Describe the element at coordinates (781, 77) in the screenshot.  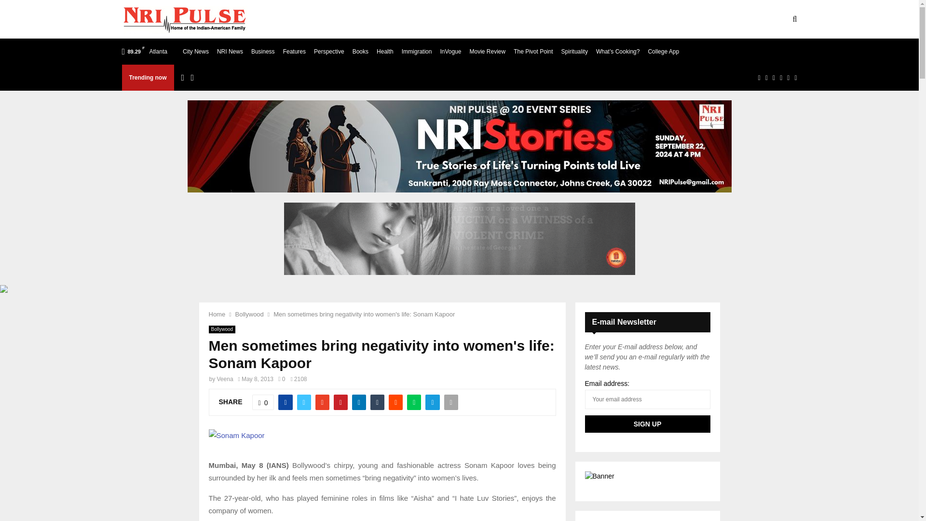
I see `Youtube` at that location.